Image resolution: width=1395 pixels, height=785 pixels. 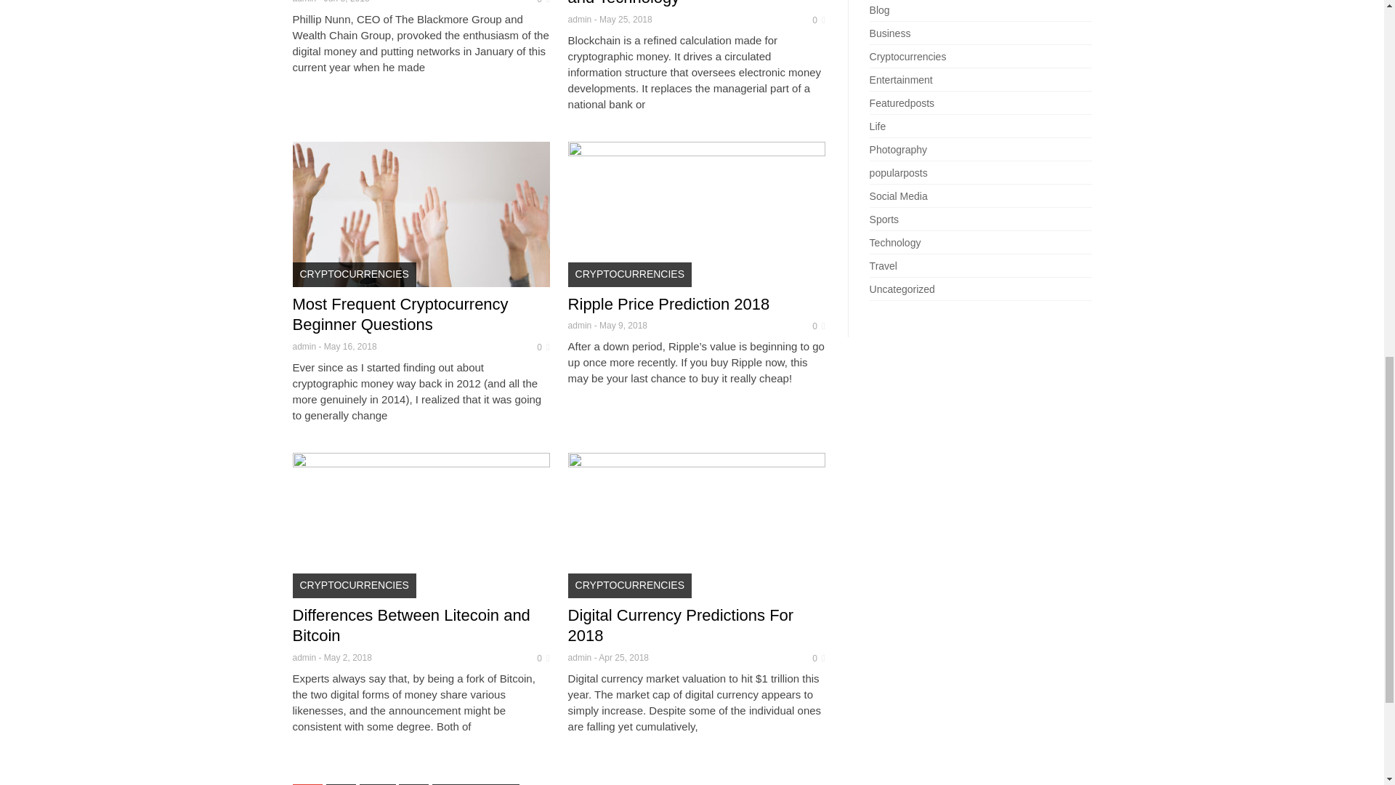 What do you see at coordinates (580, 19) in the screenshot?
I see `admin` at bounding box center [580, 19].